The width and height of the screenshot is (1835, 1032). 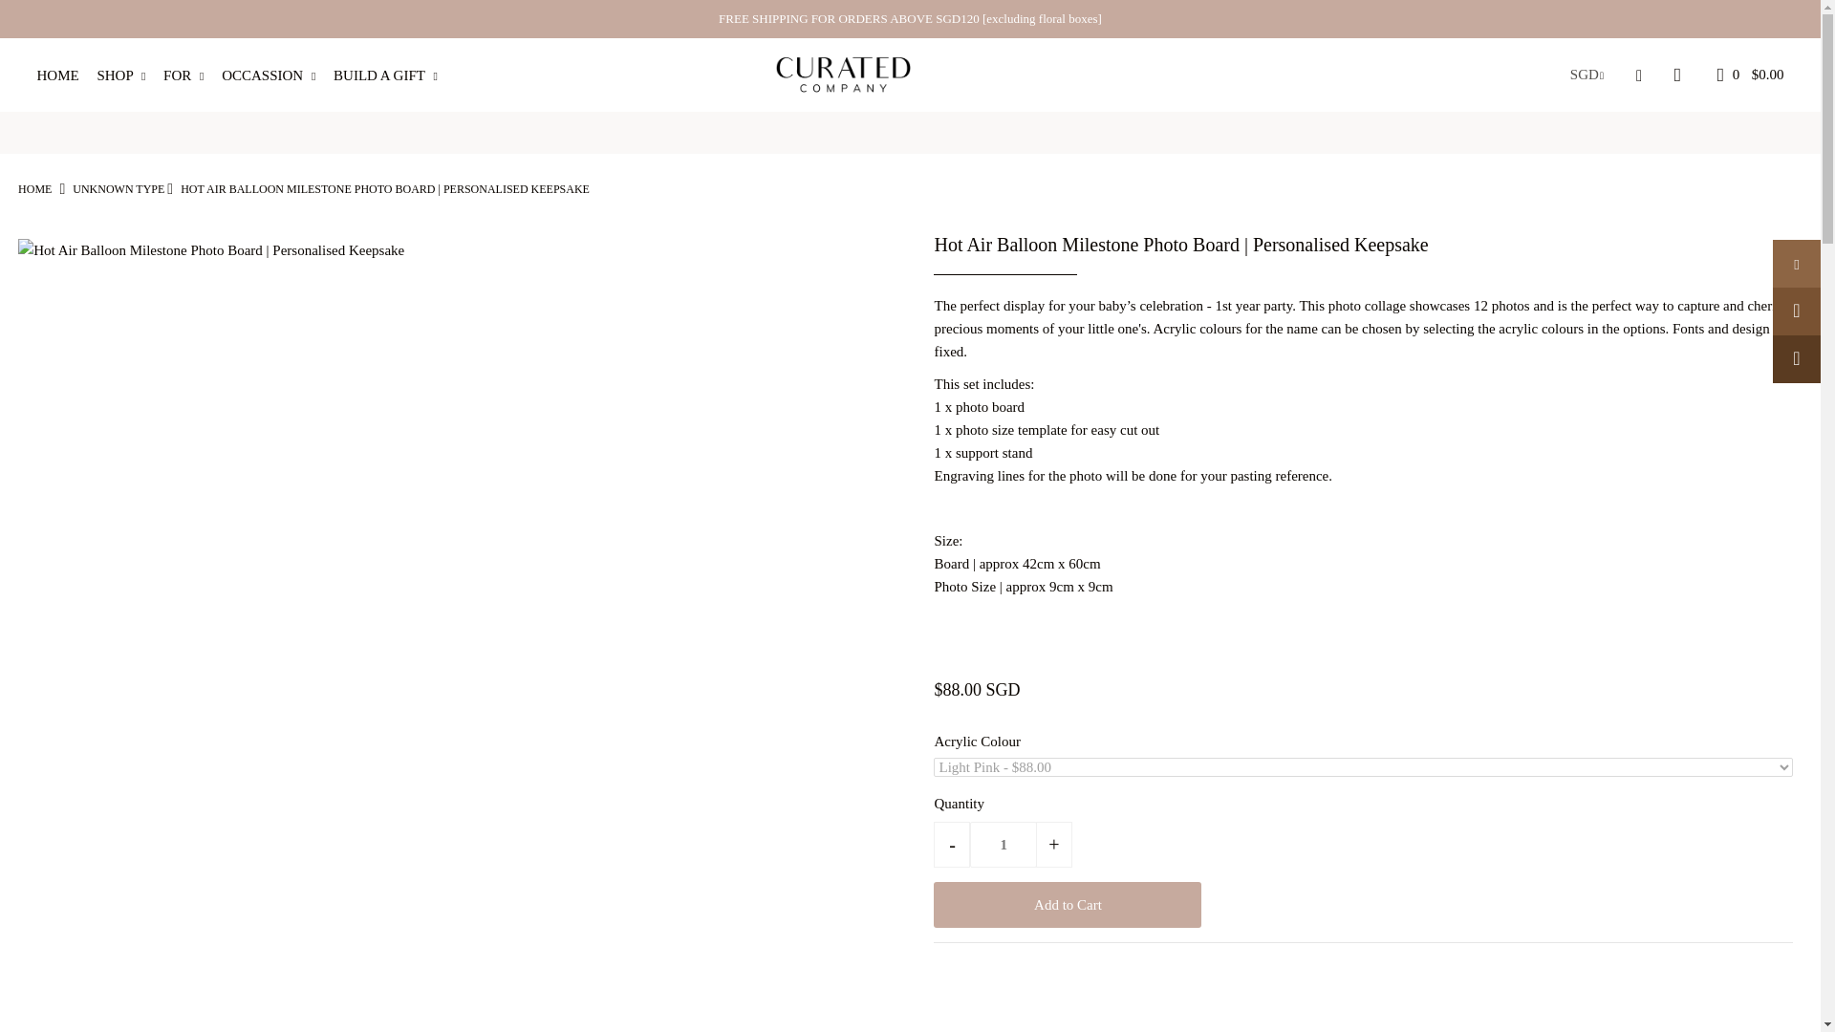 I want to click on FOR, so click(x=190, y=75).